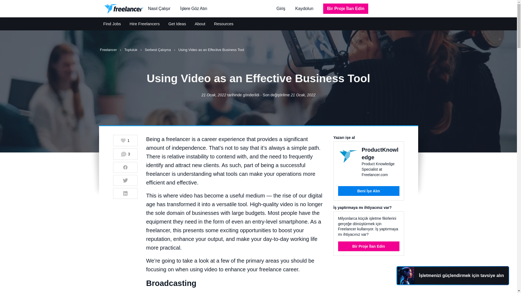 This screenshot has height=293, width=521. Describe the element at coordinates (131, 50) in the screenshot. I see `Topluluk` at that location.